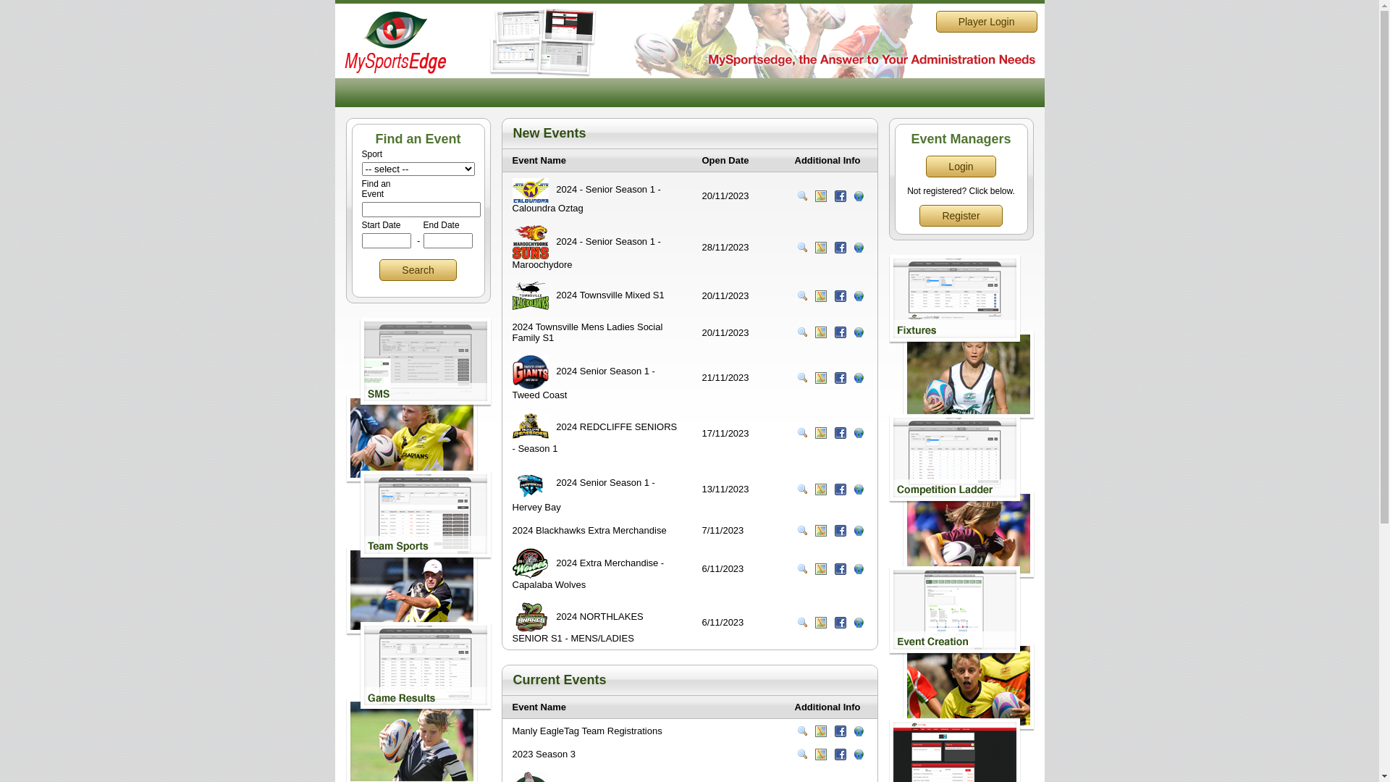  What do you see at coordinates (418, 270) in the screenshot?
I see `Search` at bounding box center [418, 270].